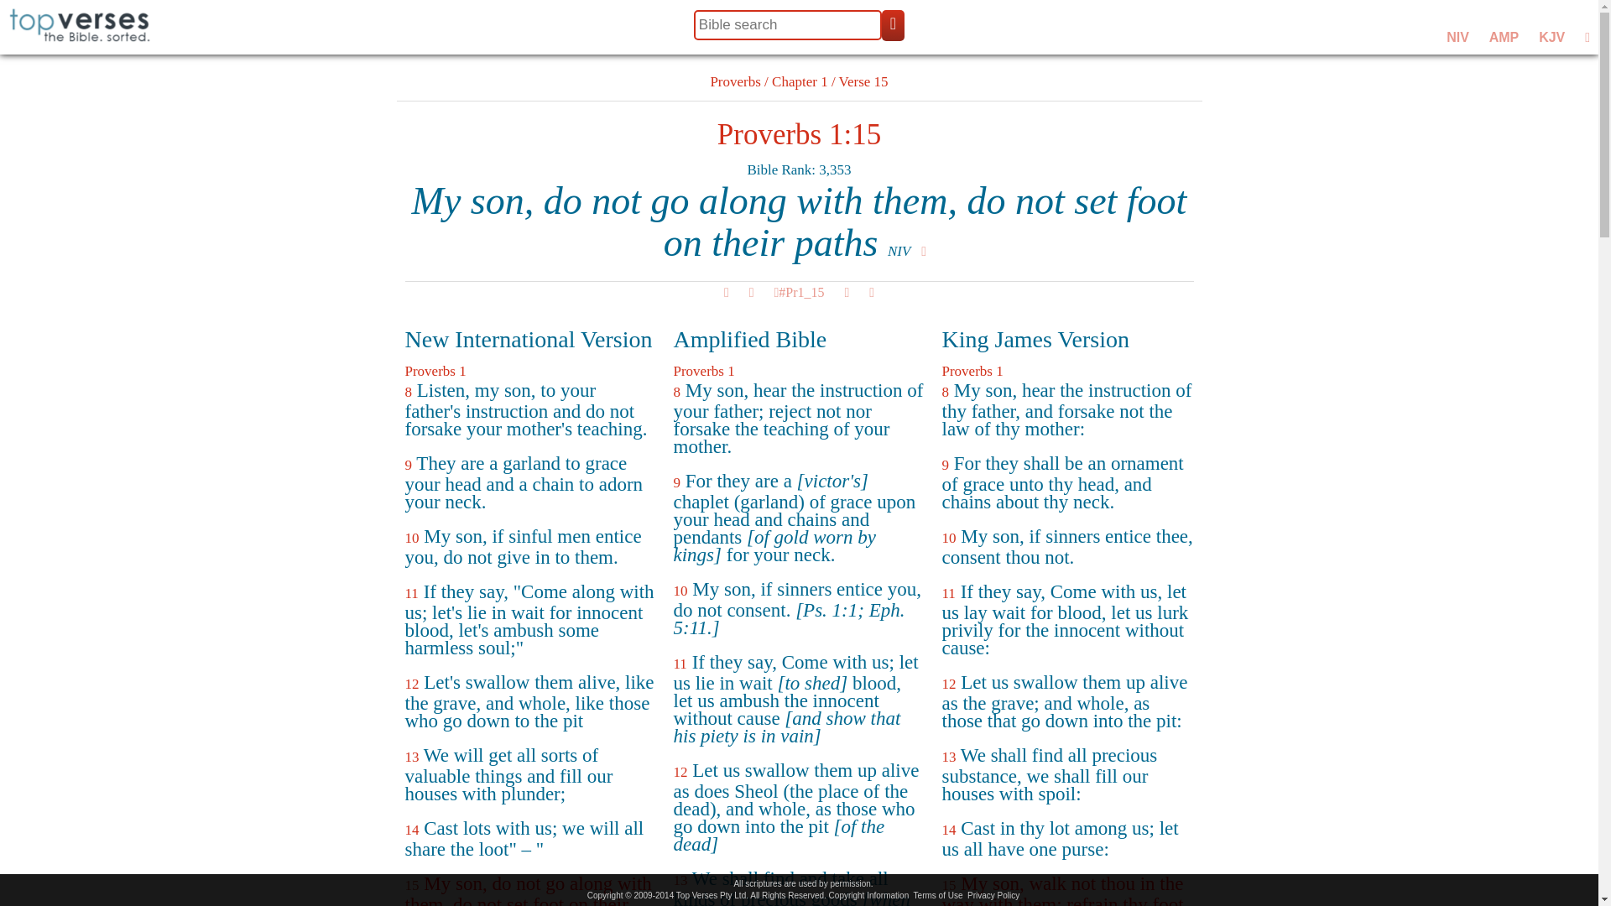  What do you see at coordinates (799, 134) in the screenshot?
I see `Proverbs 1:15` at bounding box center [799, 134].